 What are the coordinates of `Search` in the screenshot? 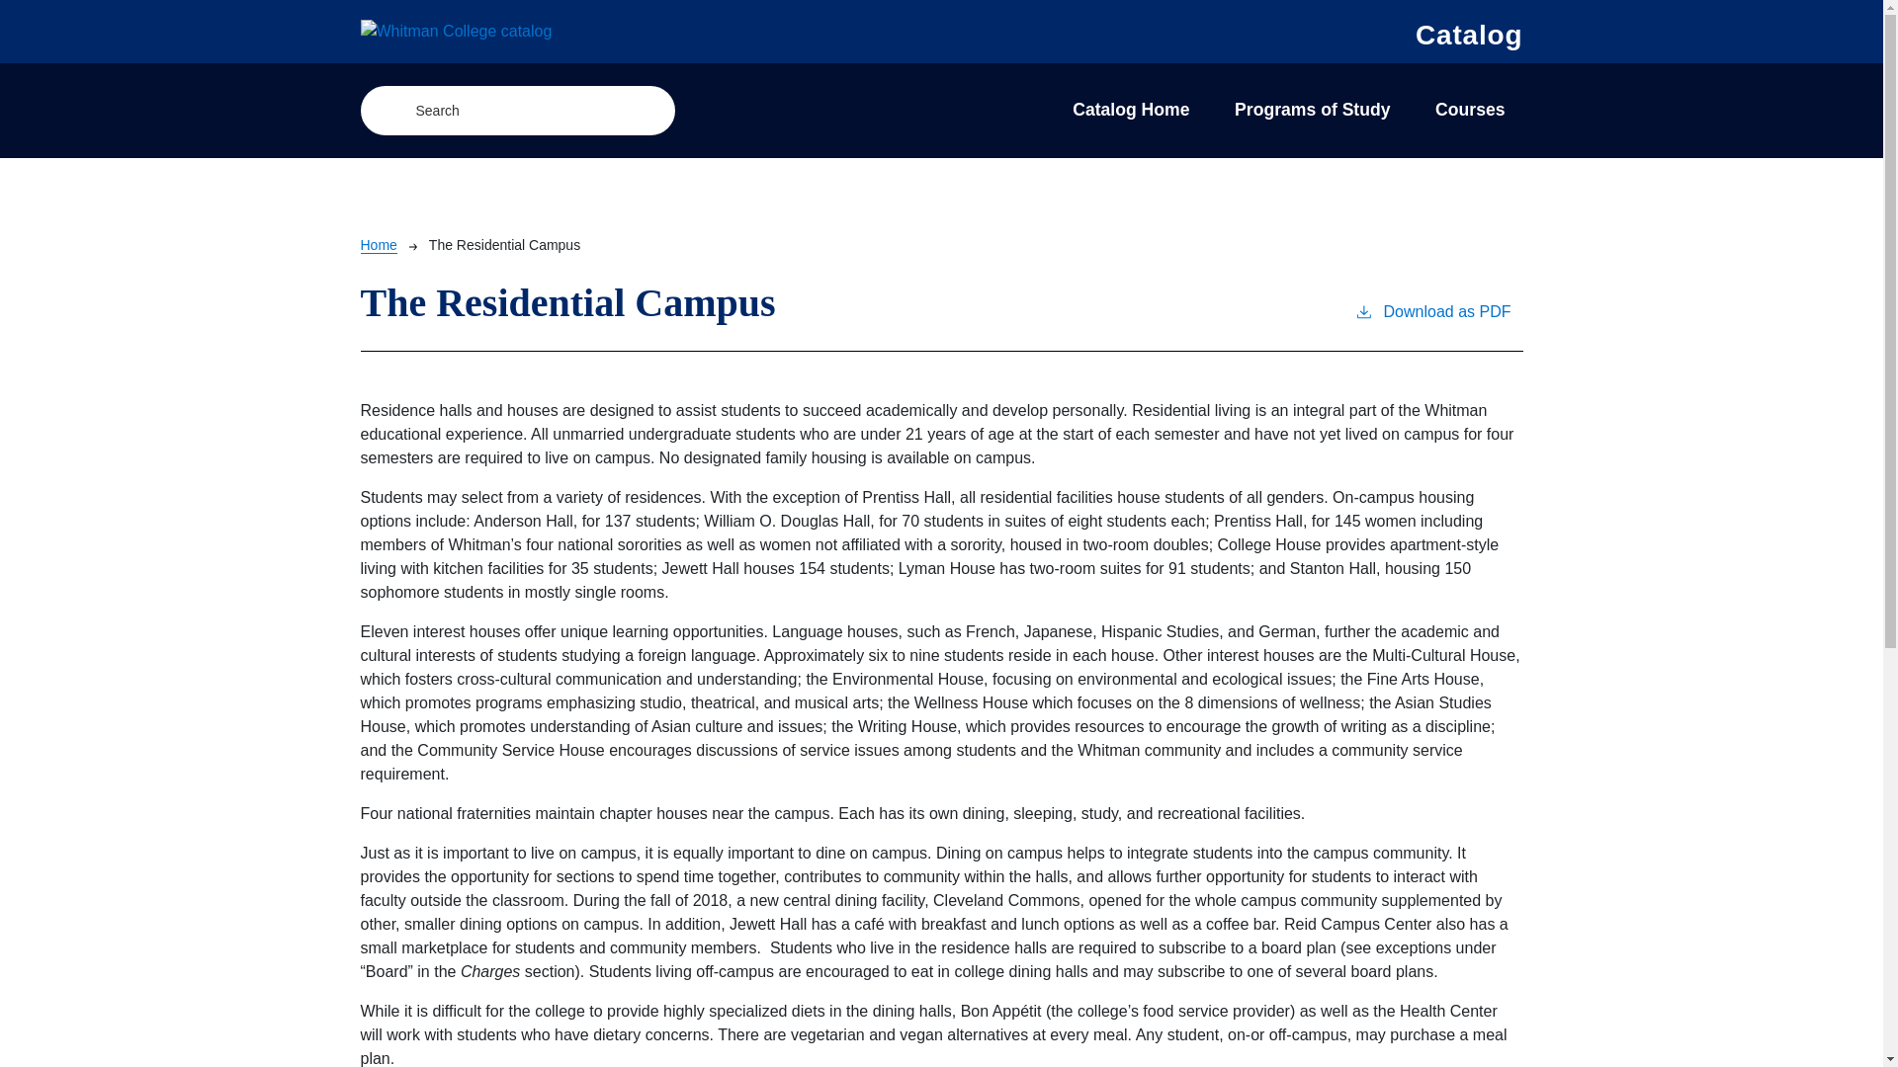 It's located at (643, 111).